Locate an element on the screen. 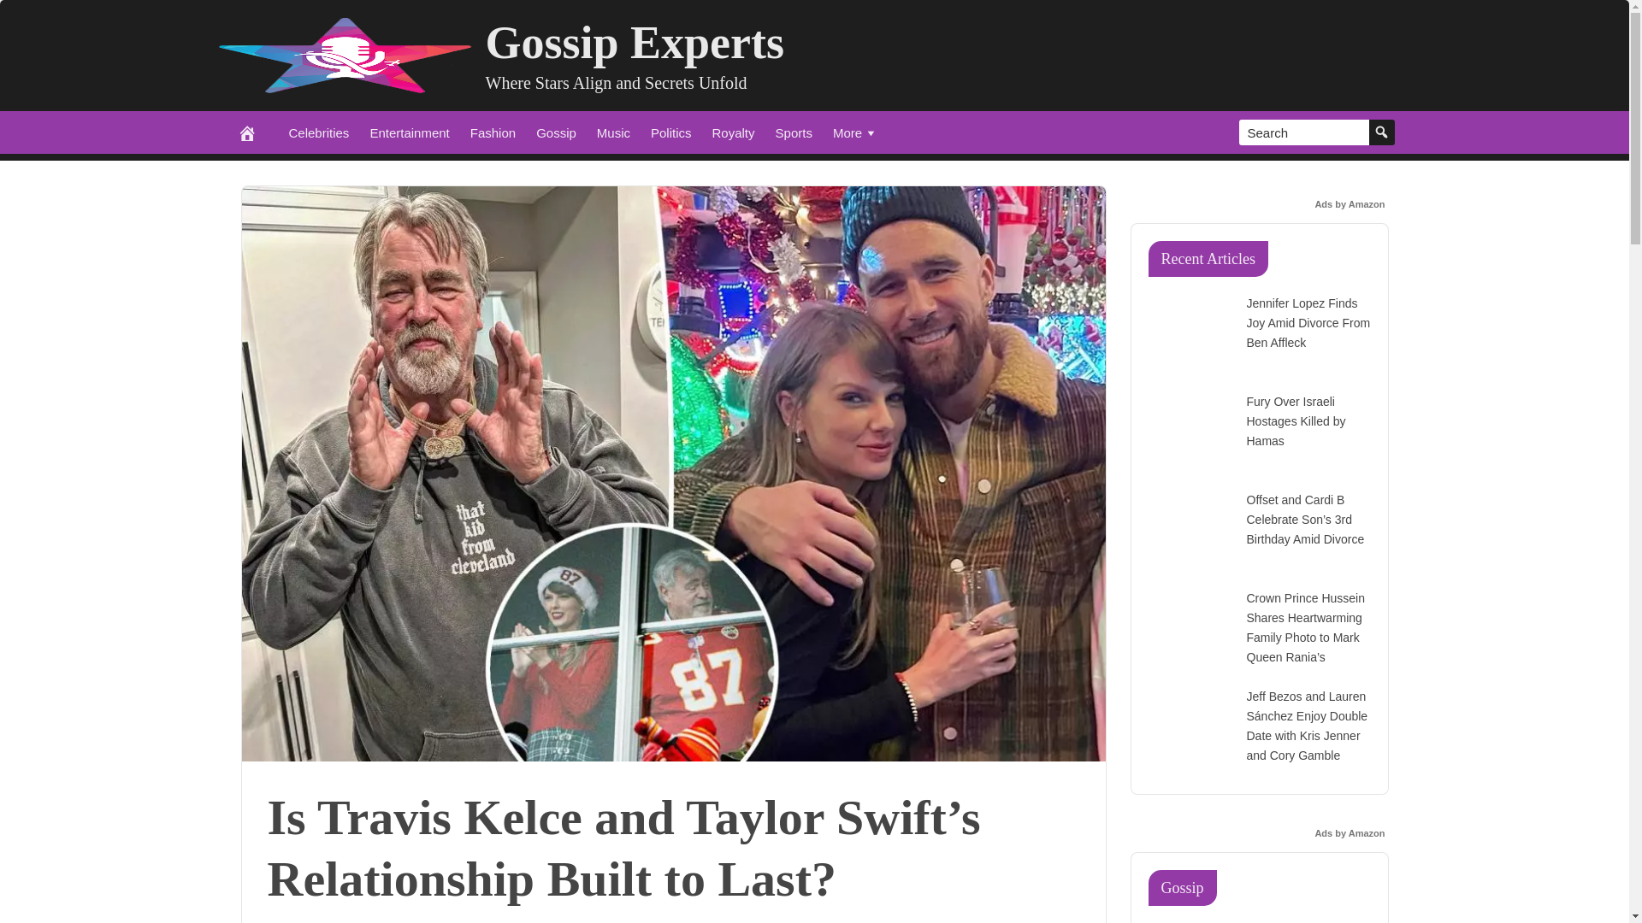 This screenshot has width=1642, height=923. Music is located at coordinates (612, 132).